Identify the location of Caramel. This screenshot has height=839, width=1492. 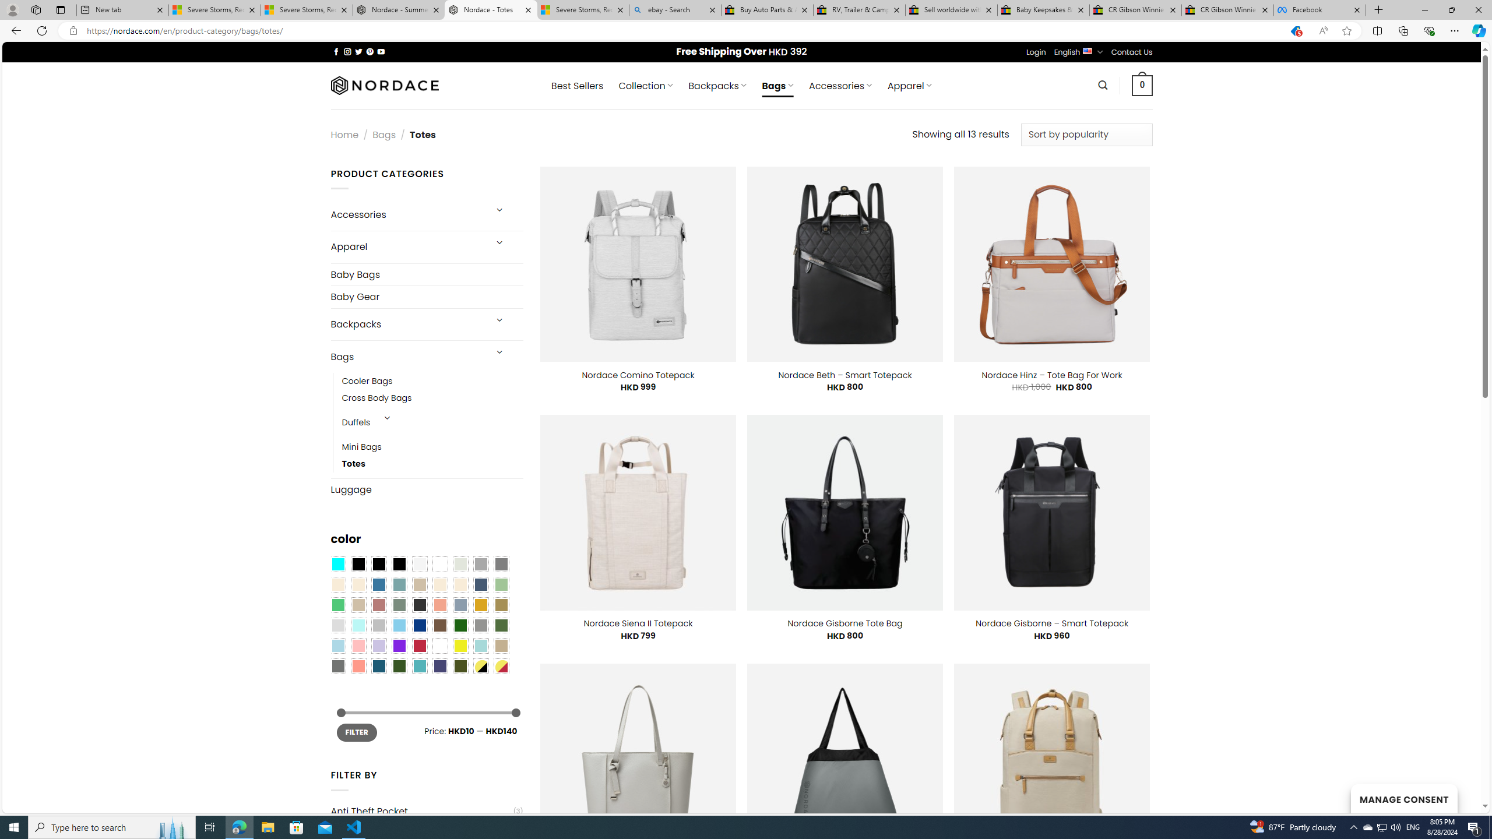
(440, 584).